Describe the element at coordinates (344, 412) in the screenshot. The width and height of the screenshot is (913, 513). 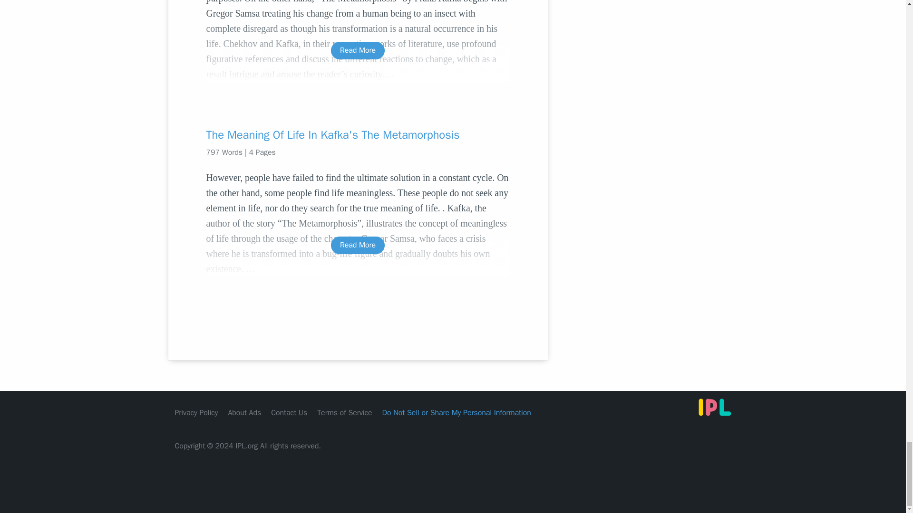
I see `Terms of Service` at that location.